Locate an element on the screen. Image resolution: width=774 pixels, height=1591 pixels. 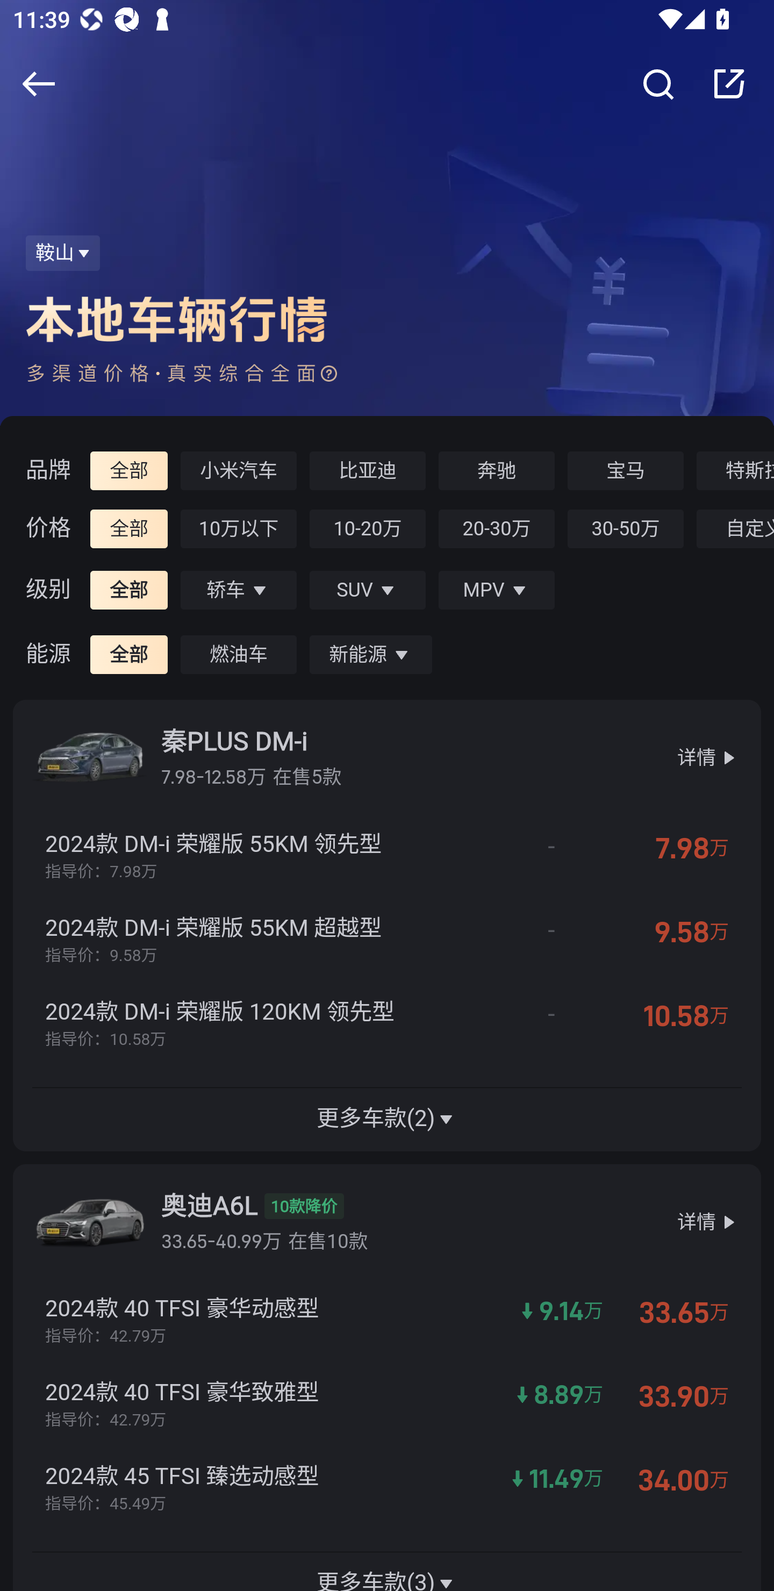
全部 is located at coordinates (130, 655).